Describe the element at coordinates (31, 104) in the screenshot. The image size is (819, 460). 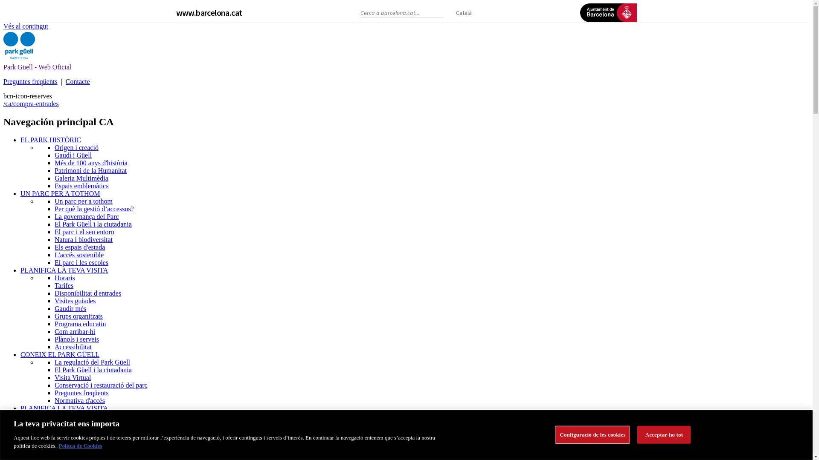
I see `/ca/compra-entrades` at that location.